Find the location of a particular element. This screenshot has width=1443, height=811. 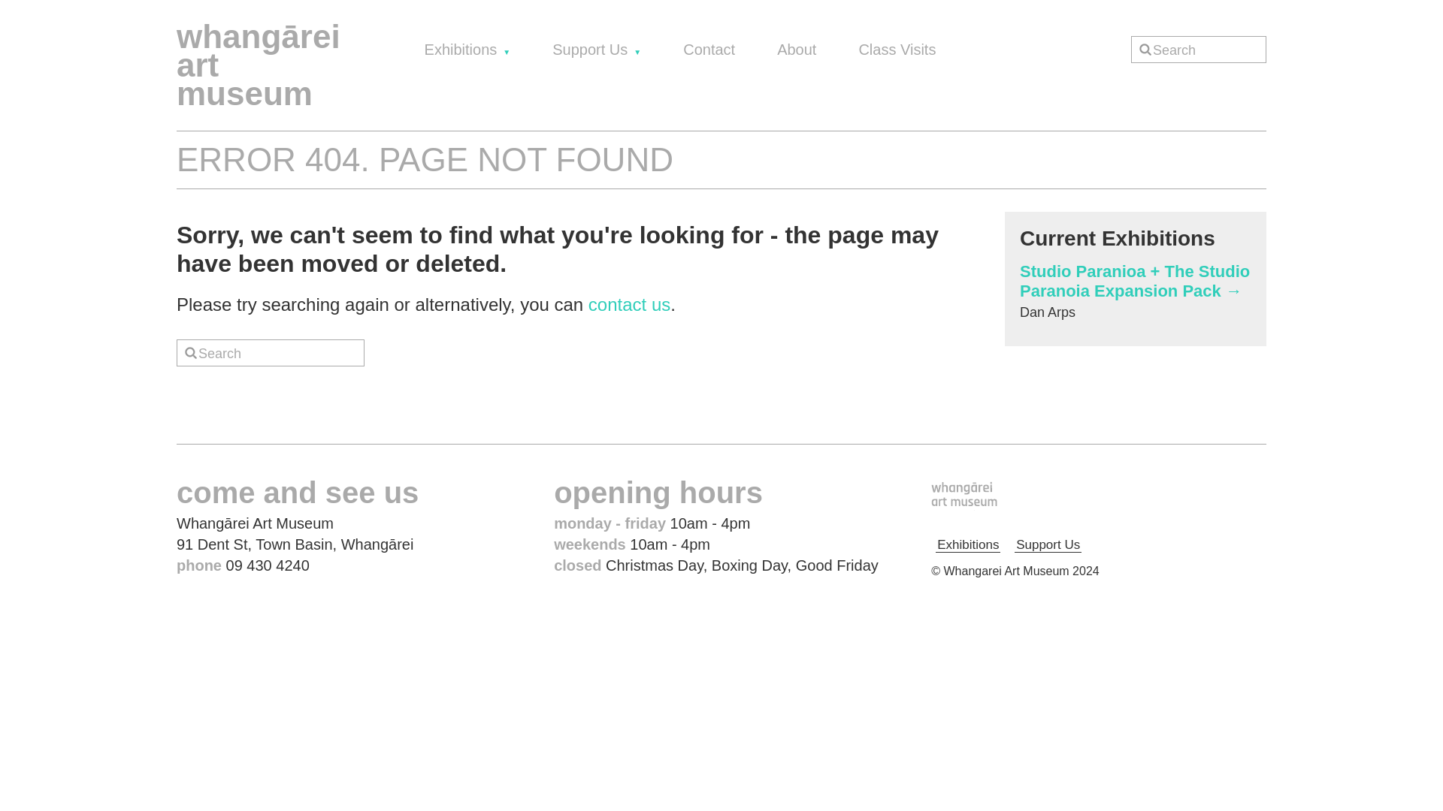

Exhibitions is located at coordinates (967, 542).